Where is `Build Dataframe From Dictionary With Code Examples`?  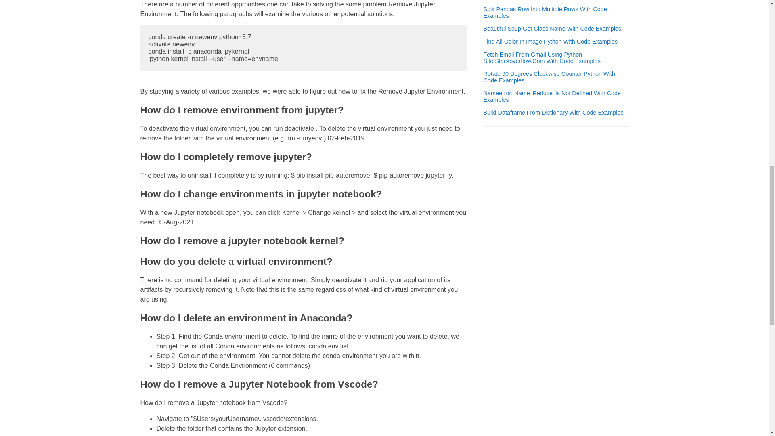
Build Dataframe From Dictionary With Code Examples is located at coordinates (554, 113).